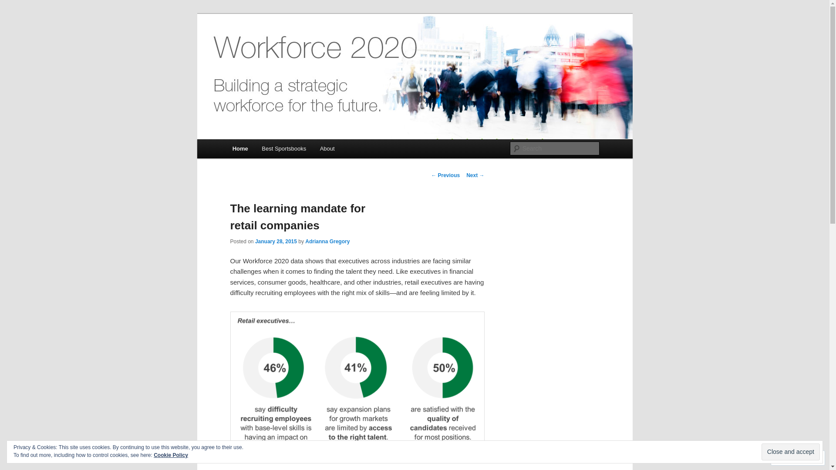 The image size is (836, 470). Describe the element at coordinates (327, 148) in the screenshot. I see `About` at that location.